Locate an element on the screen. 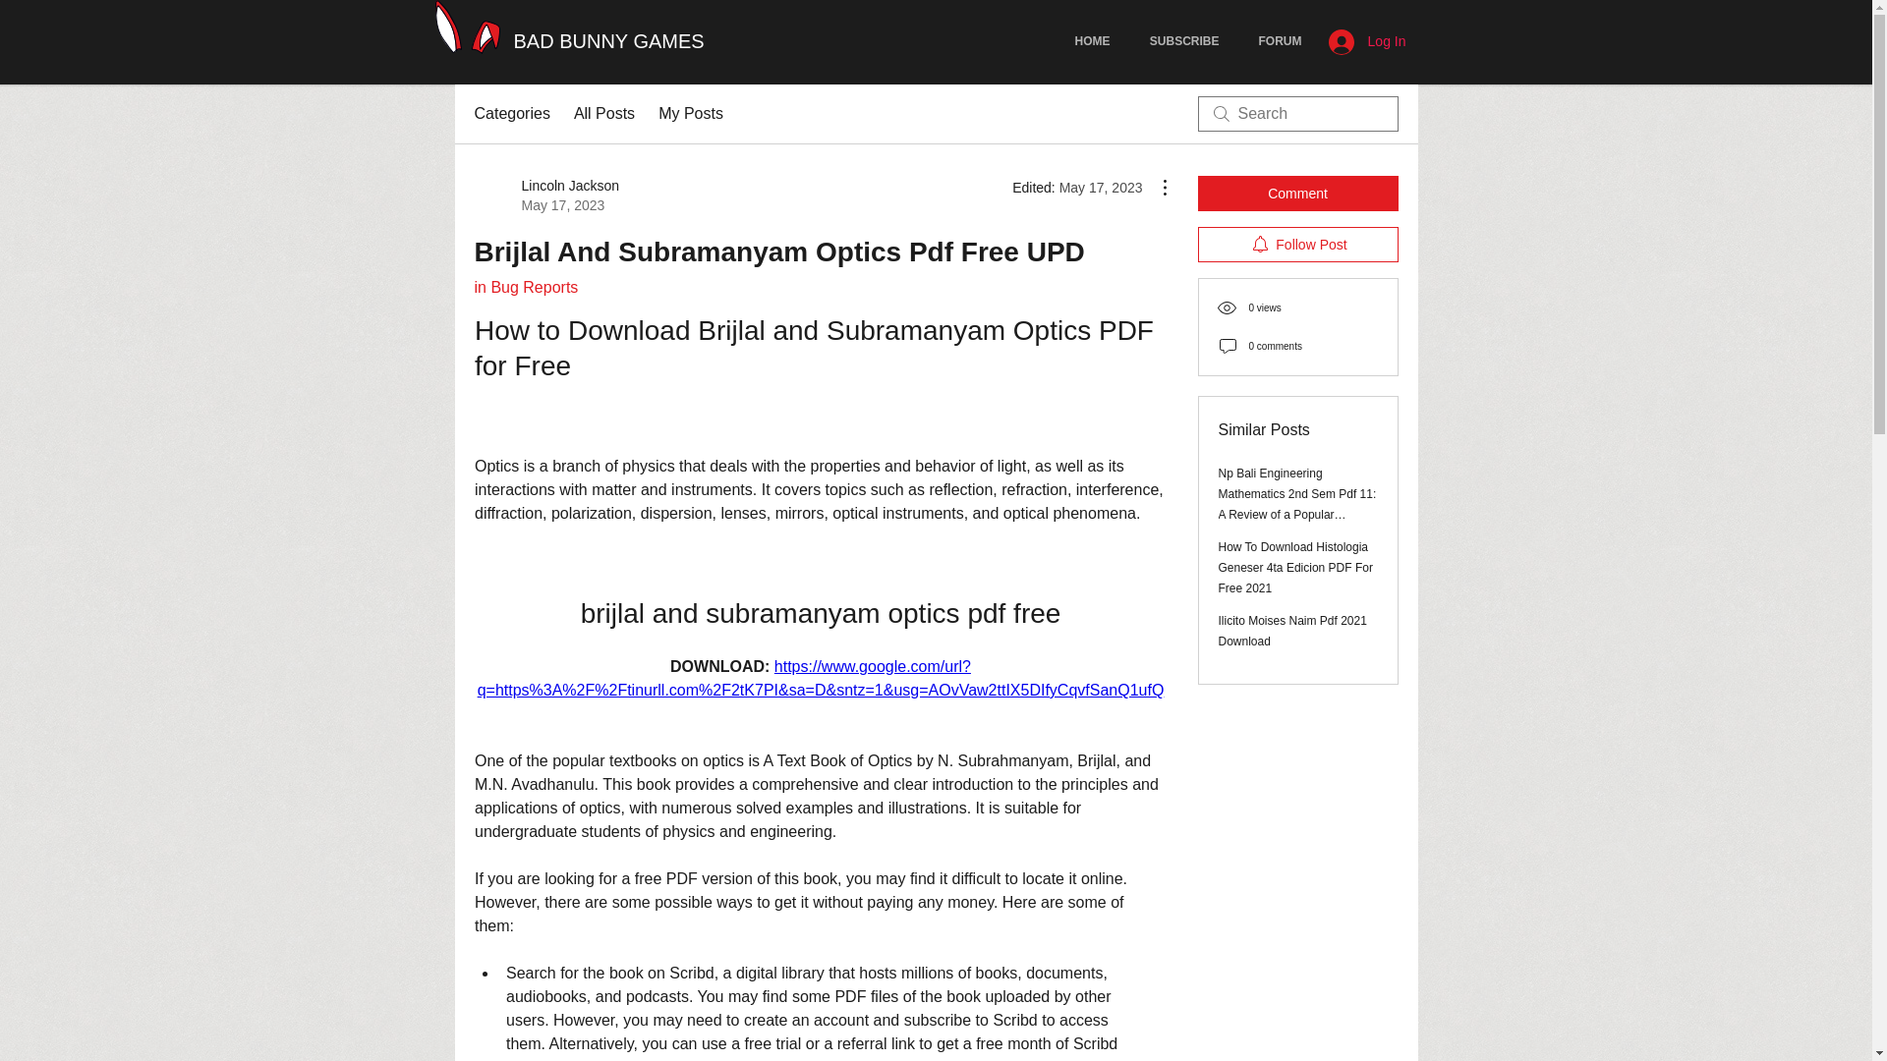  My Posts is located at coordinates (690, 114).